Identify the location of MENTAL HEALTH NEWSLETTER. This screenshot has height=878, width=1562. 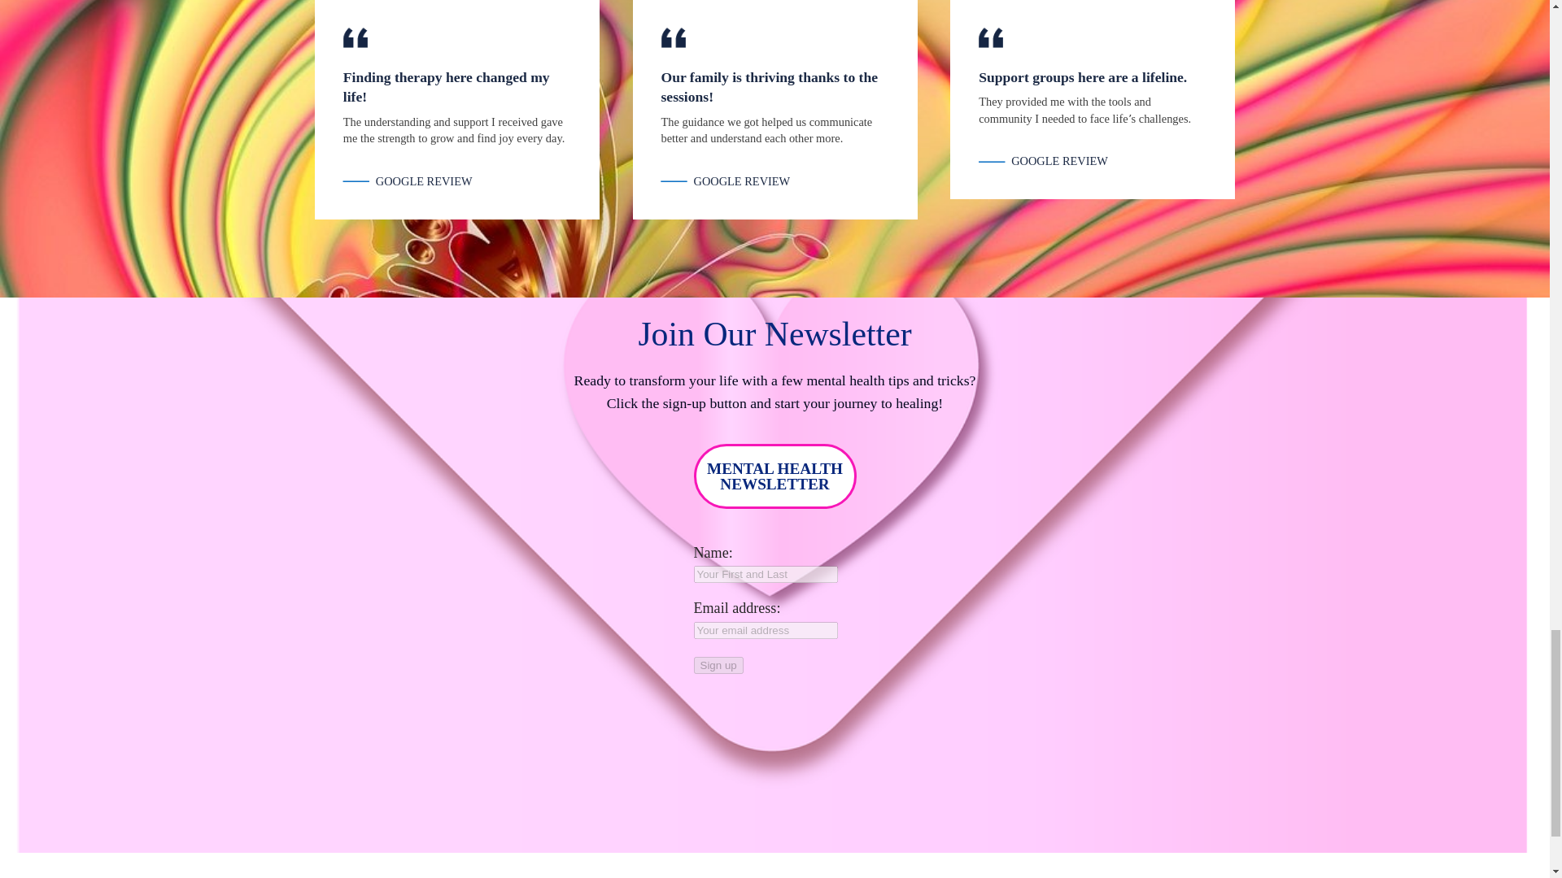
(774, 476).